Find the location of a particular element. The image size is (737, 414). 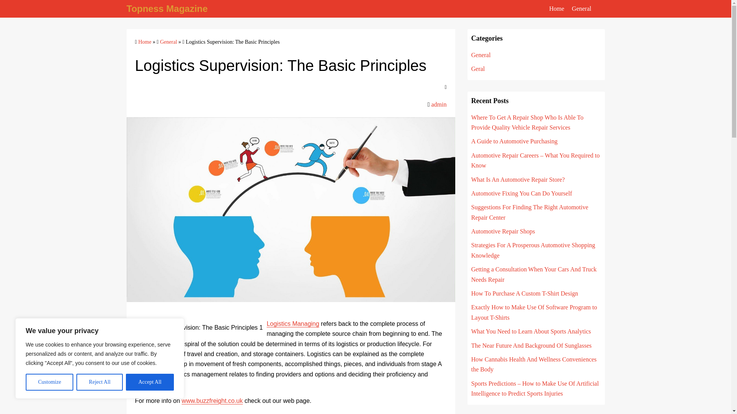

Reject All is located at coordinates (100, 382).